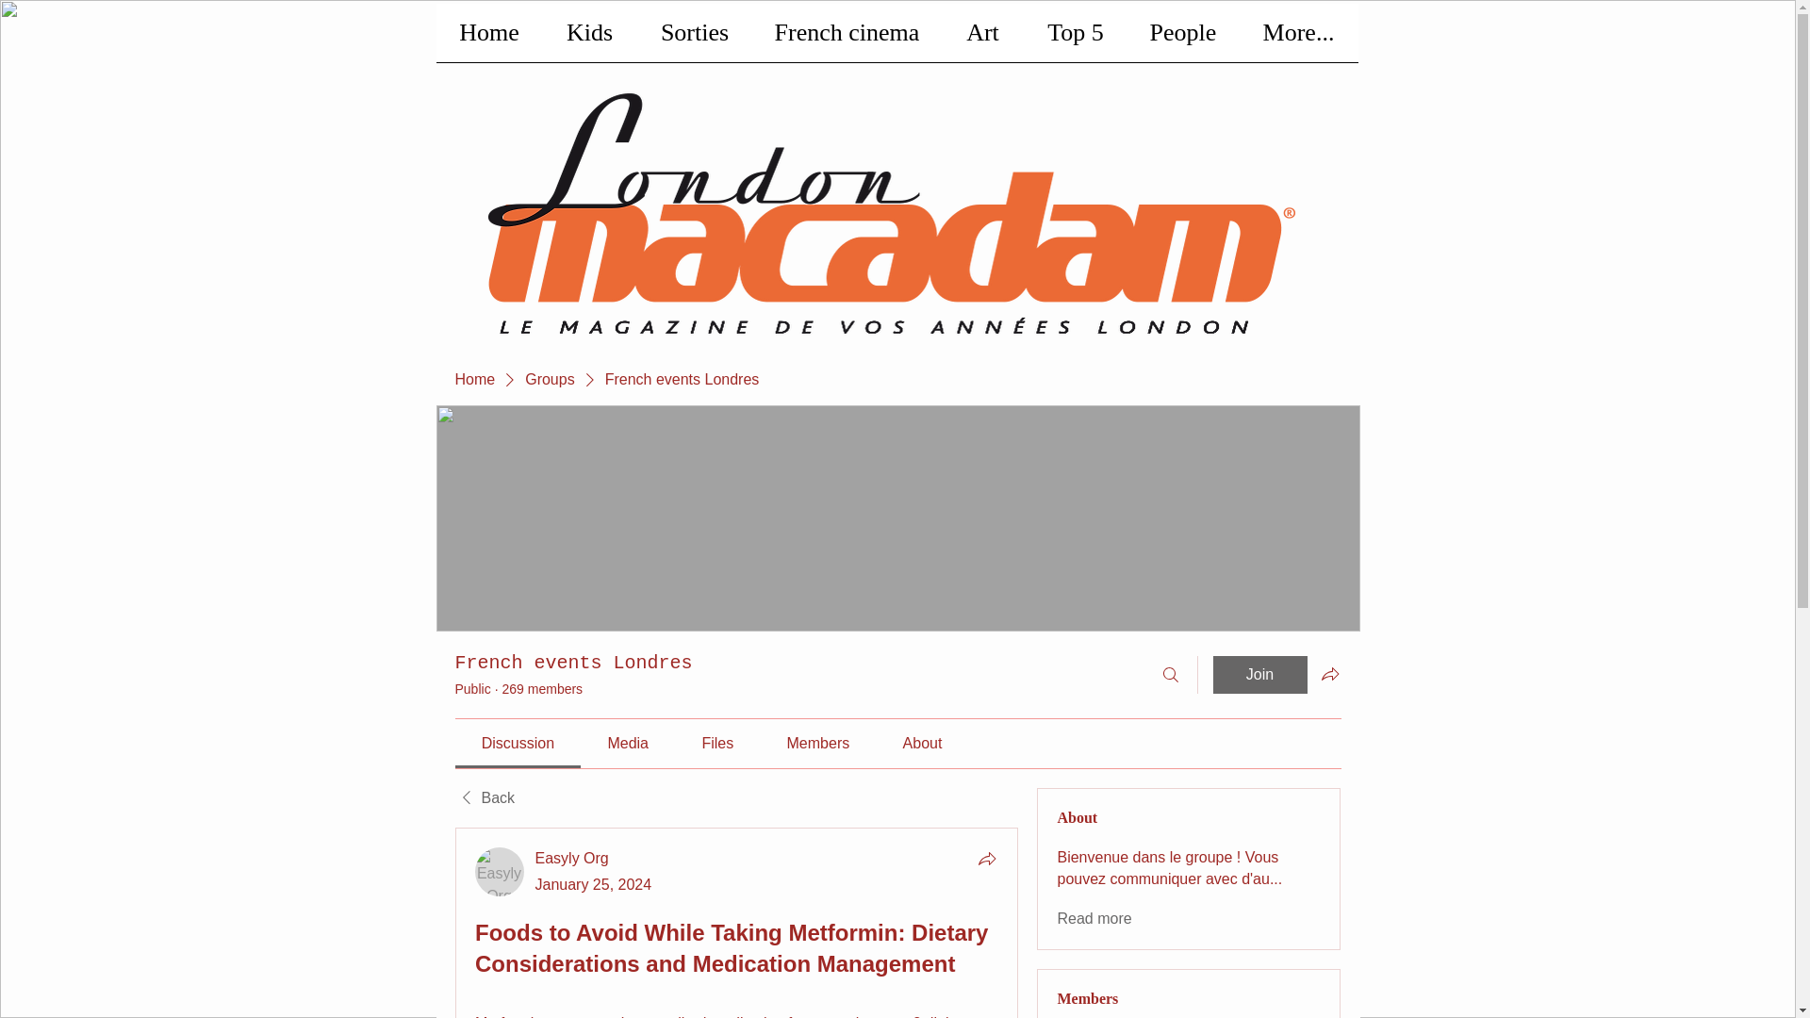 This screenshot has width=1810, height=1018. Describe the element at coordinates (1259, 674) in the screenshot. I see `Join` at that location.